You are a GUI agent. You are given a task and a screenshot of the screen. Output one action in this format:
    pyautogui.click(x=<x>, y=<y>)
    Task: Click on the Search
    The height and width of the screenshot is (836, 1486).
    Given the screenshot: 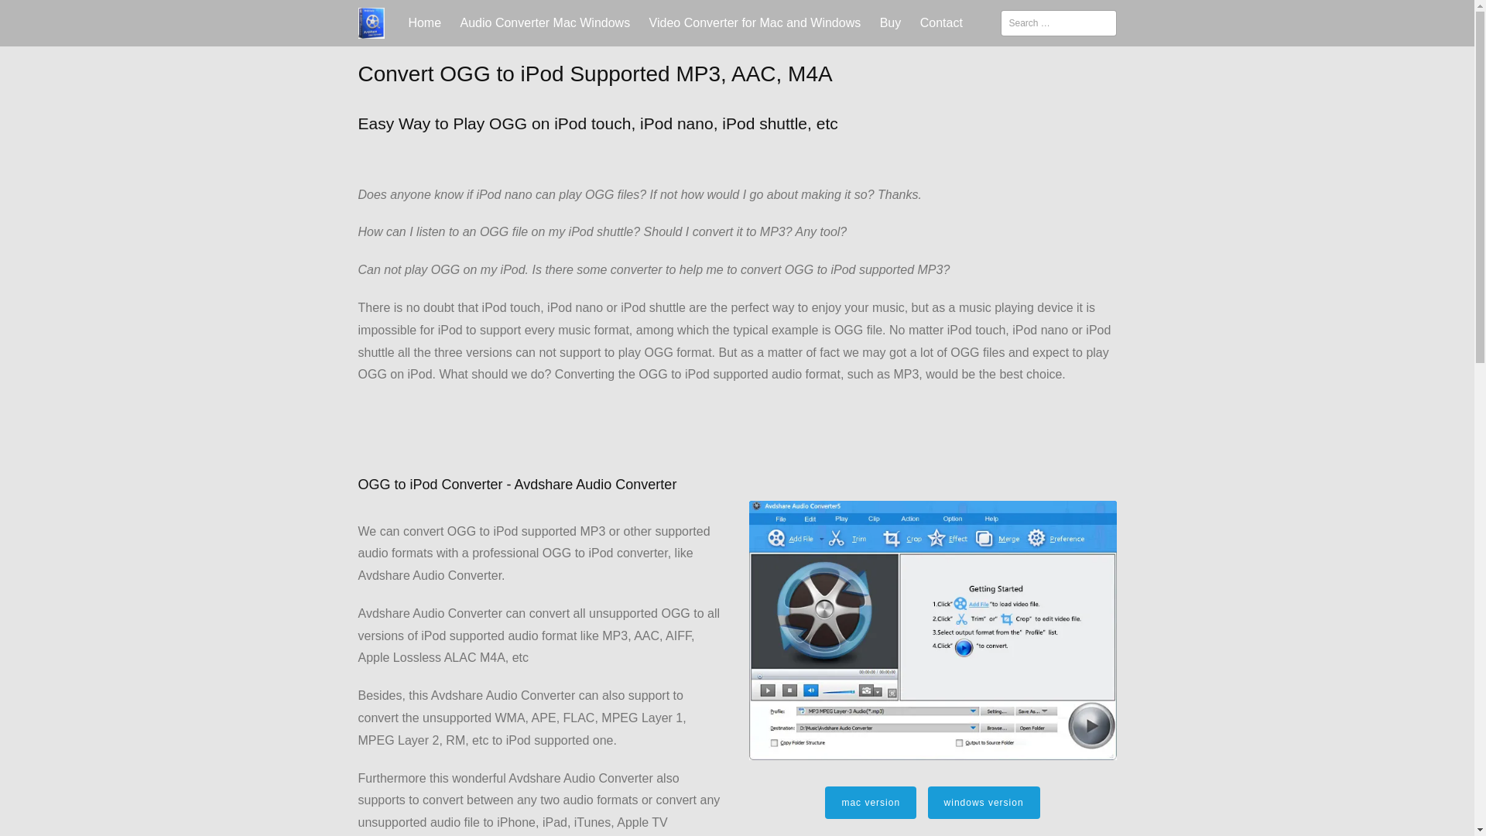 What is the action you would take?
    pyautogui.click(x=33, y=16)
    